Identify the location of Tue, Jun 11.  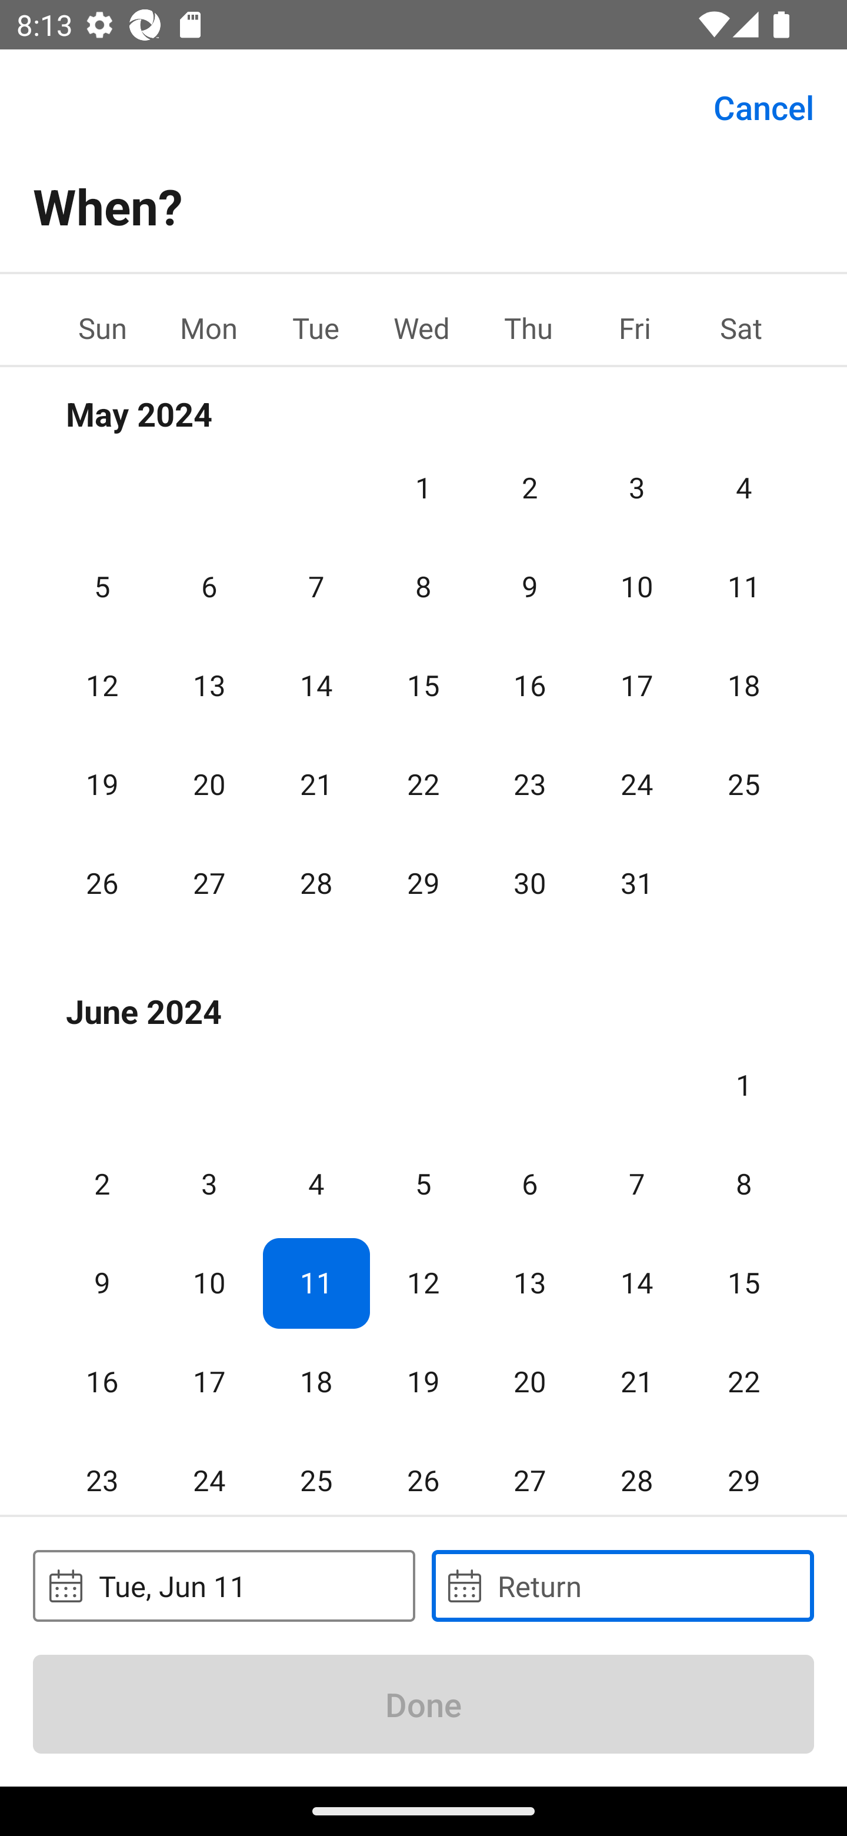
(224, 1585).